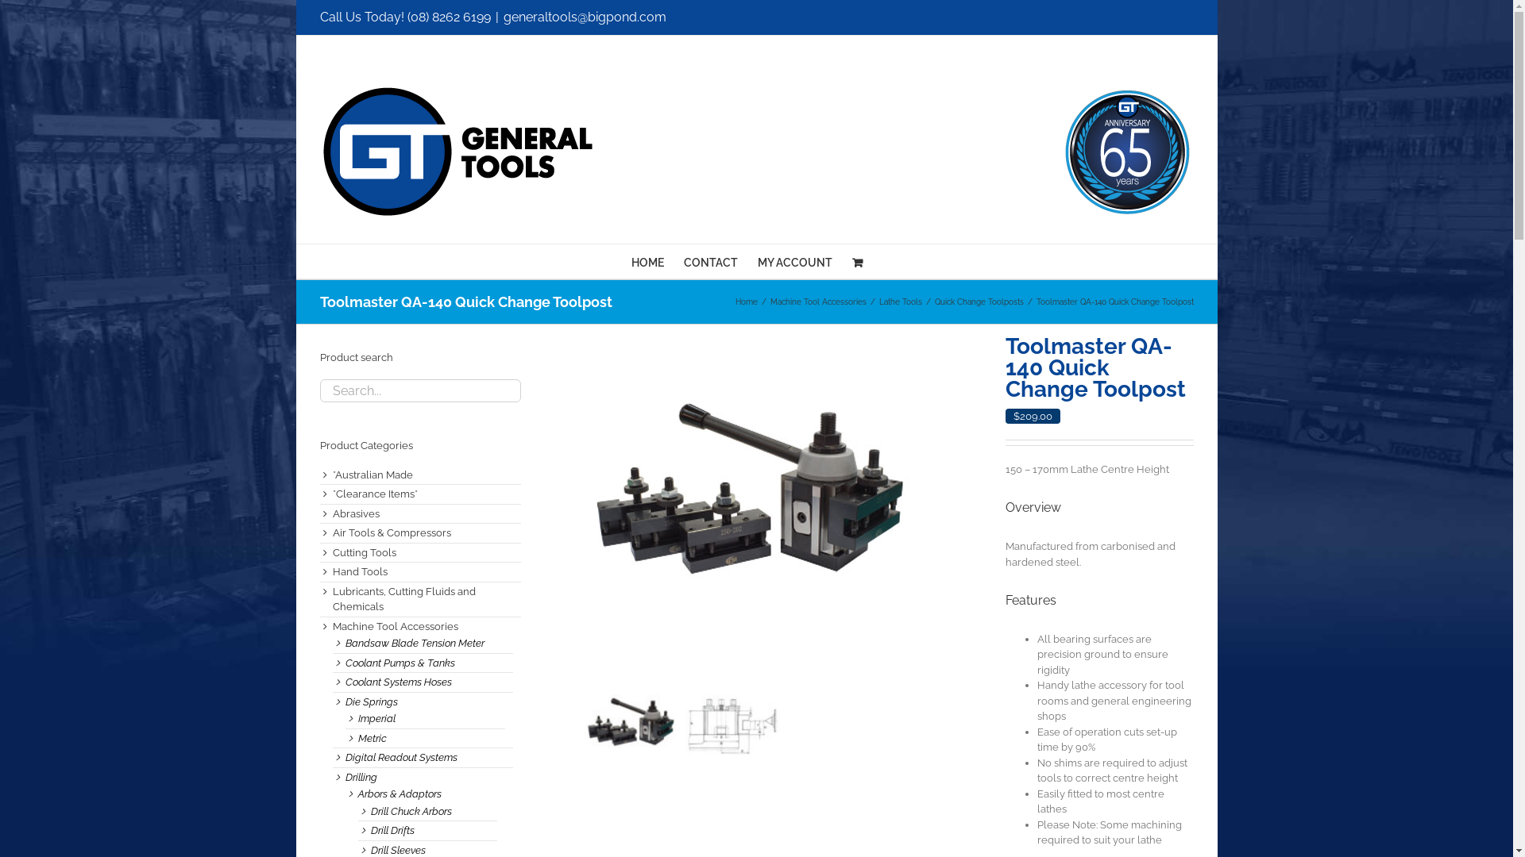 The height and width of the screenshot is (857, 1525). What do you see at coordinates (399, 794) in the screenshot?
I see `Arbors & Adaptors` at bounding box center [399, 794].